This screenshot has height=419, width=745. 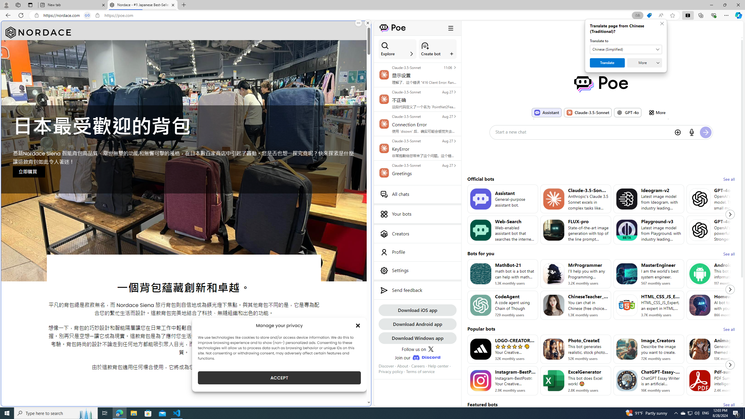 What do you see at coordinates (554, 199) in the screenshot?
I see `Bot image for Claude-3.5-Sonnet` at bounding box center [554, 199].